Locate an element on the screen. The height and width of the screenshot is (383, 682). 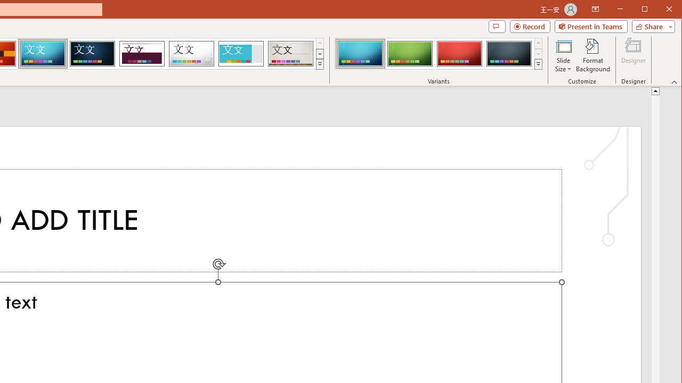
Circuit Variant 4 is located at coordinates (509, 53).